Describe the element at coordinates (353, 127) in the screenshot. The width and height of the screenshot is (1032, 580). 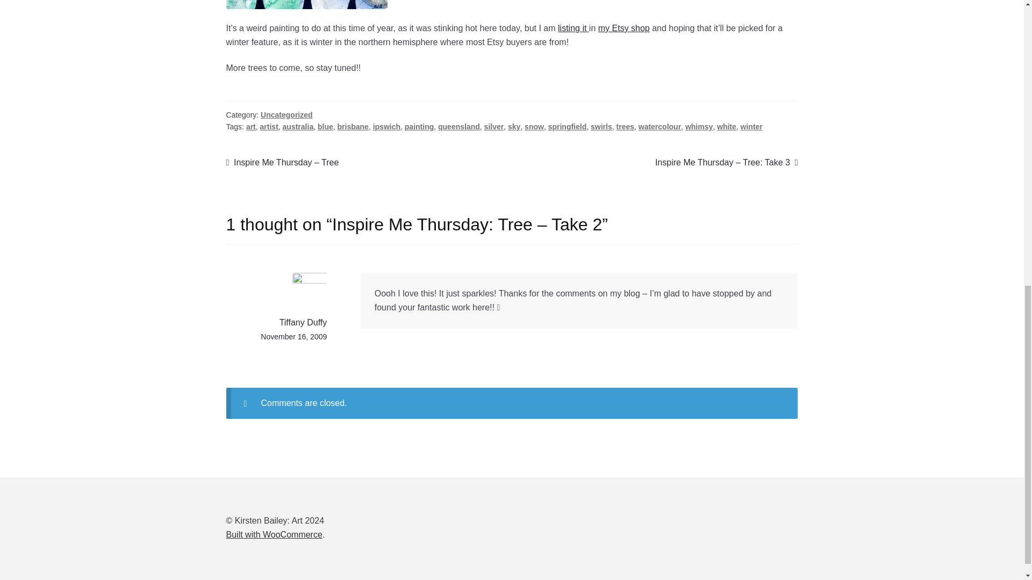
I see `brisbane` at that location.